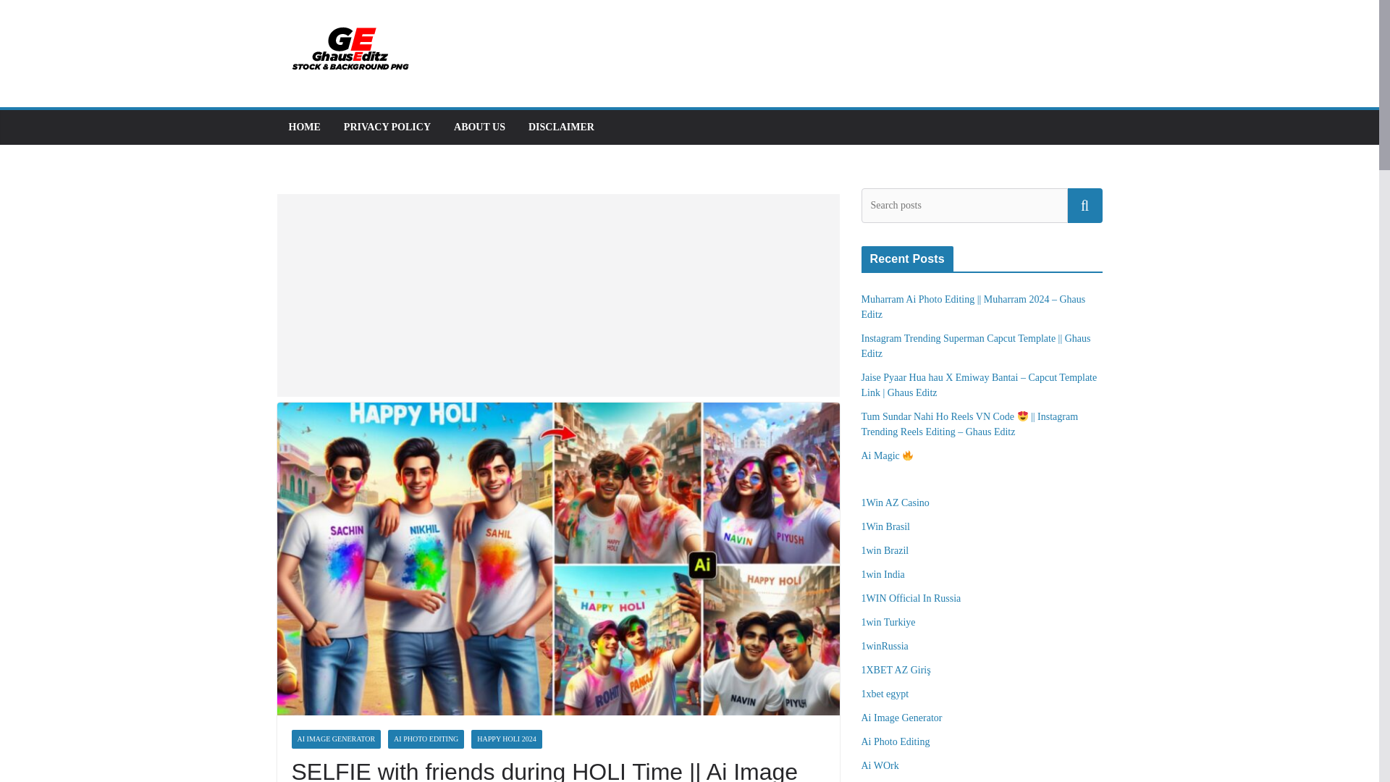  Describe the element at coordinates (1084, 206) in the screenshot. I see `Search` at that location.